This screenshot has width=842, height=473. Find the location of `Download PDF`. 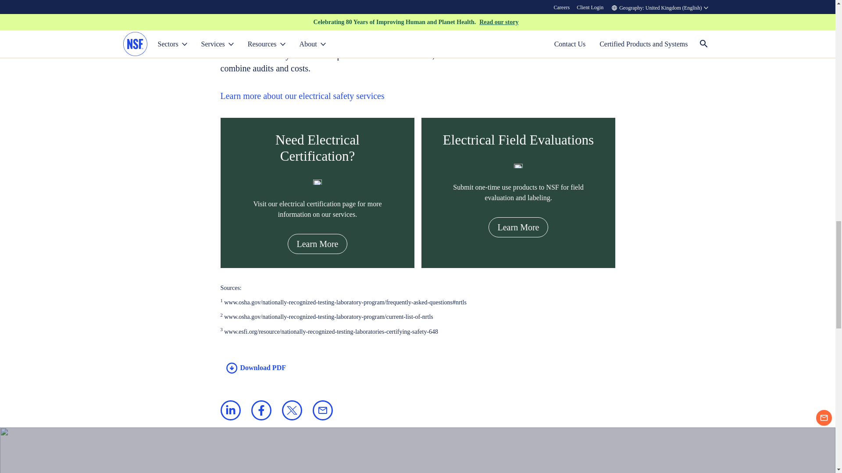

Download PDF is located at coordinates (253, 368).